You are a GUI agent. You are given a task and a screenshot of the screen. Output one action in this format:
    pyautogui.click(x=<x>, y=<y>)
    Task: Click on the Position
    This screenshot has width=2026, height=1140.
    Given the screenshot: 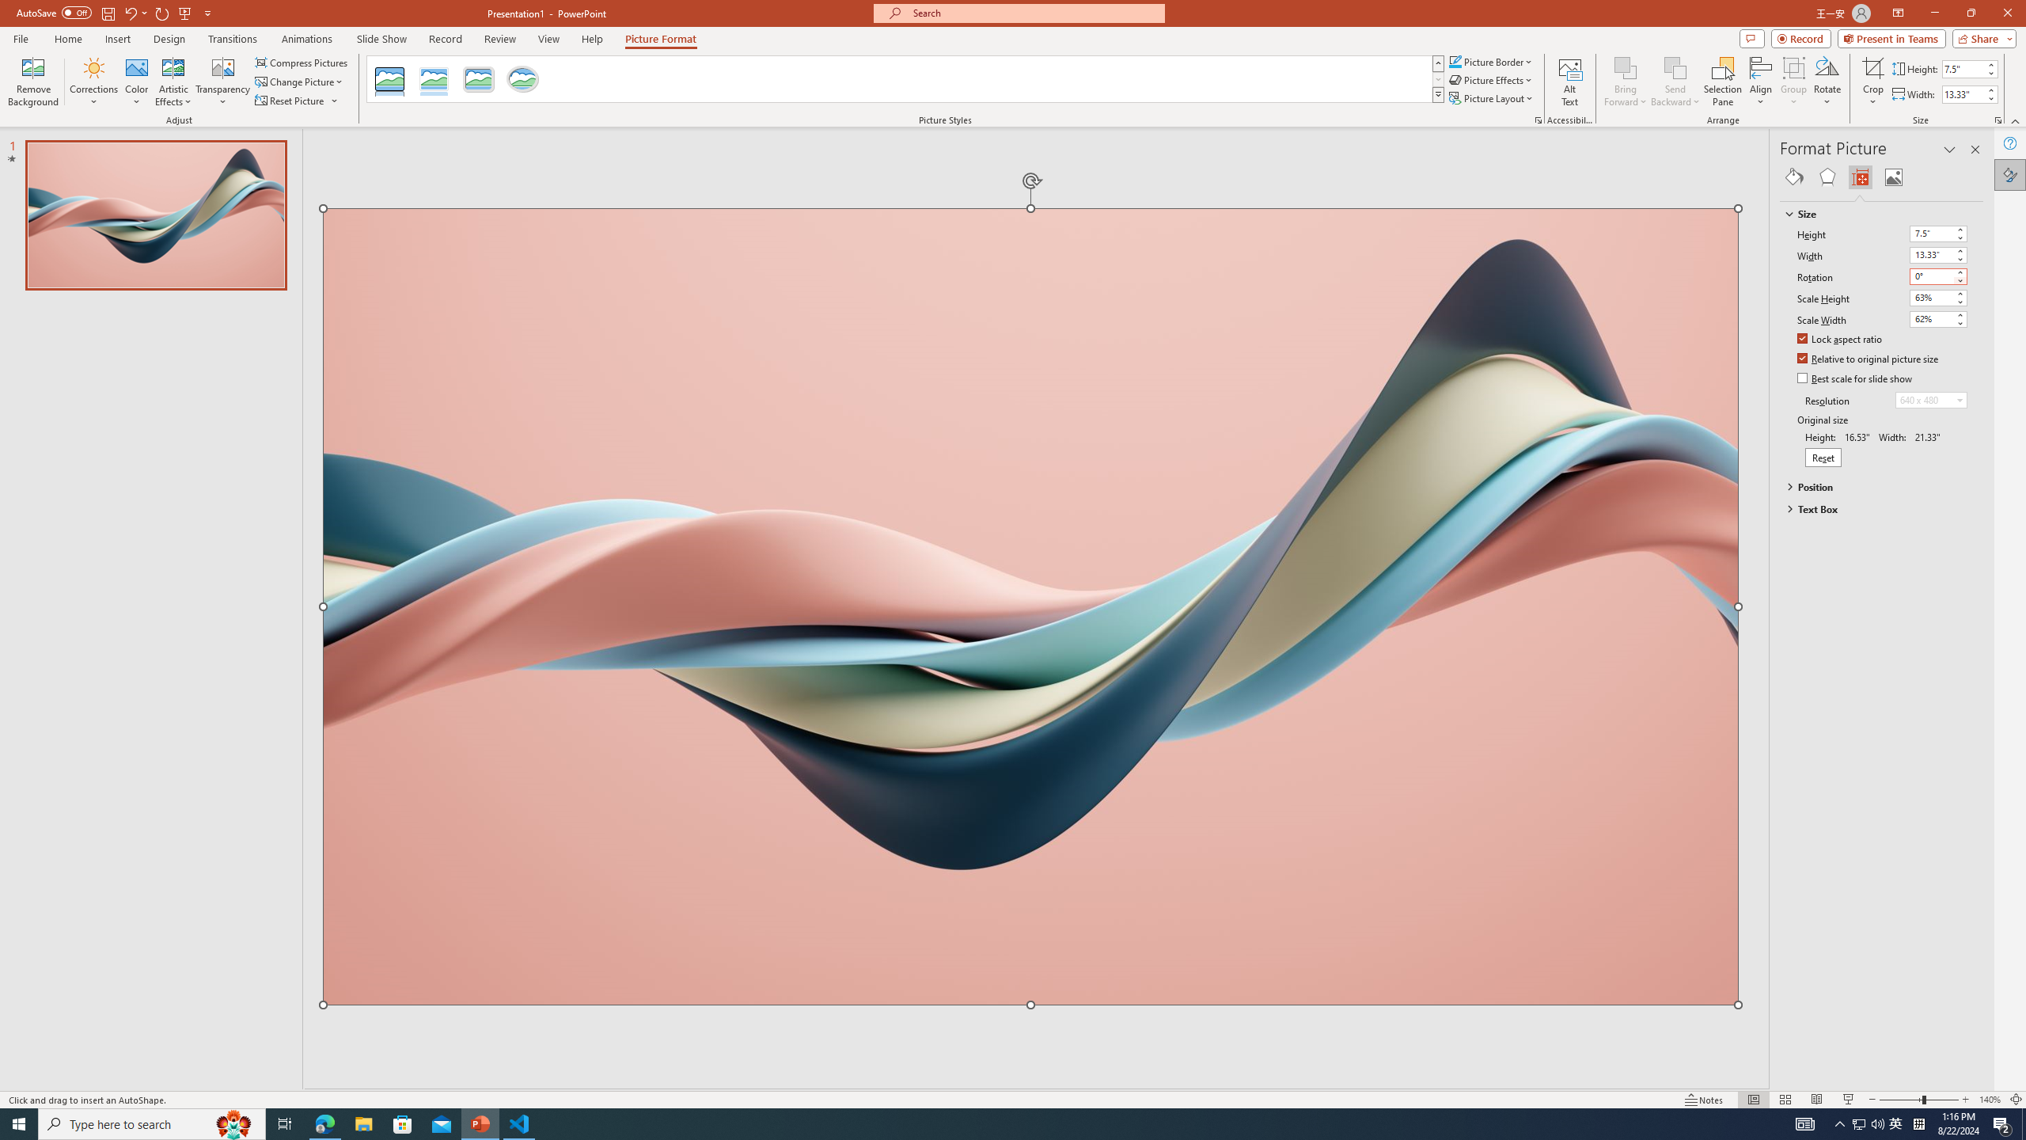 What is the action you would take?
    pyautogui.click(x=1874, y=486)
    